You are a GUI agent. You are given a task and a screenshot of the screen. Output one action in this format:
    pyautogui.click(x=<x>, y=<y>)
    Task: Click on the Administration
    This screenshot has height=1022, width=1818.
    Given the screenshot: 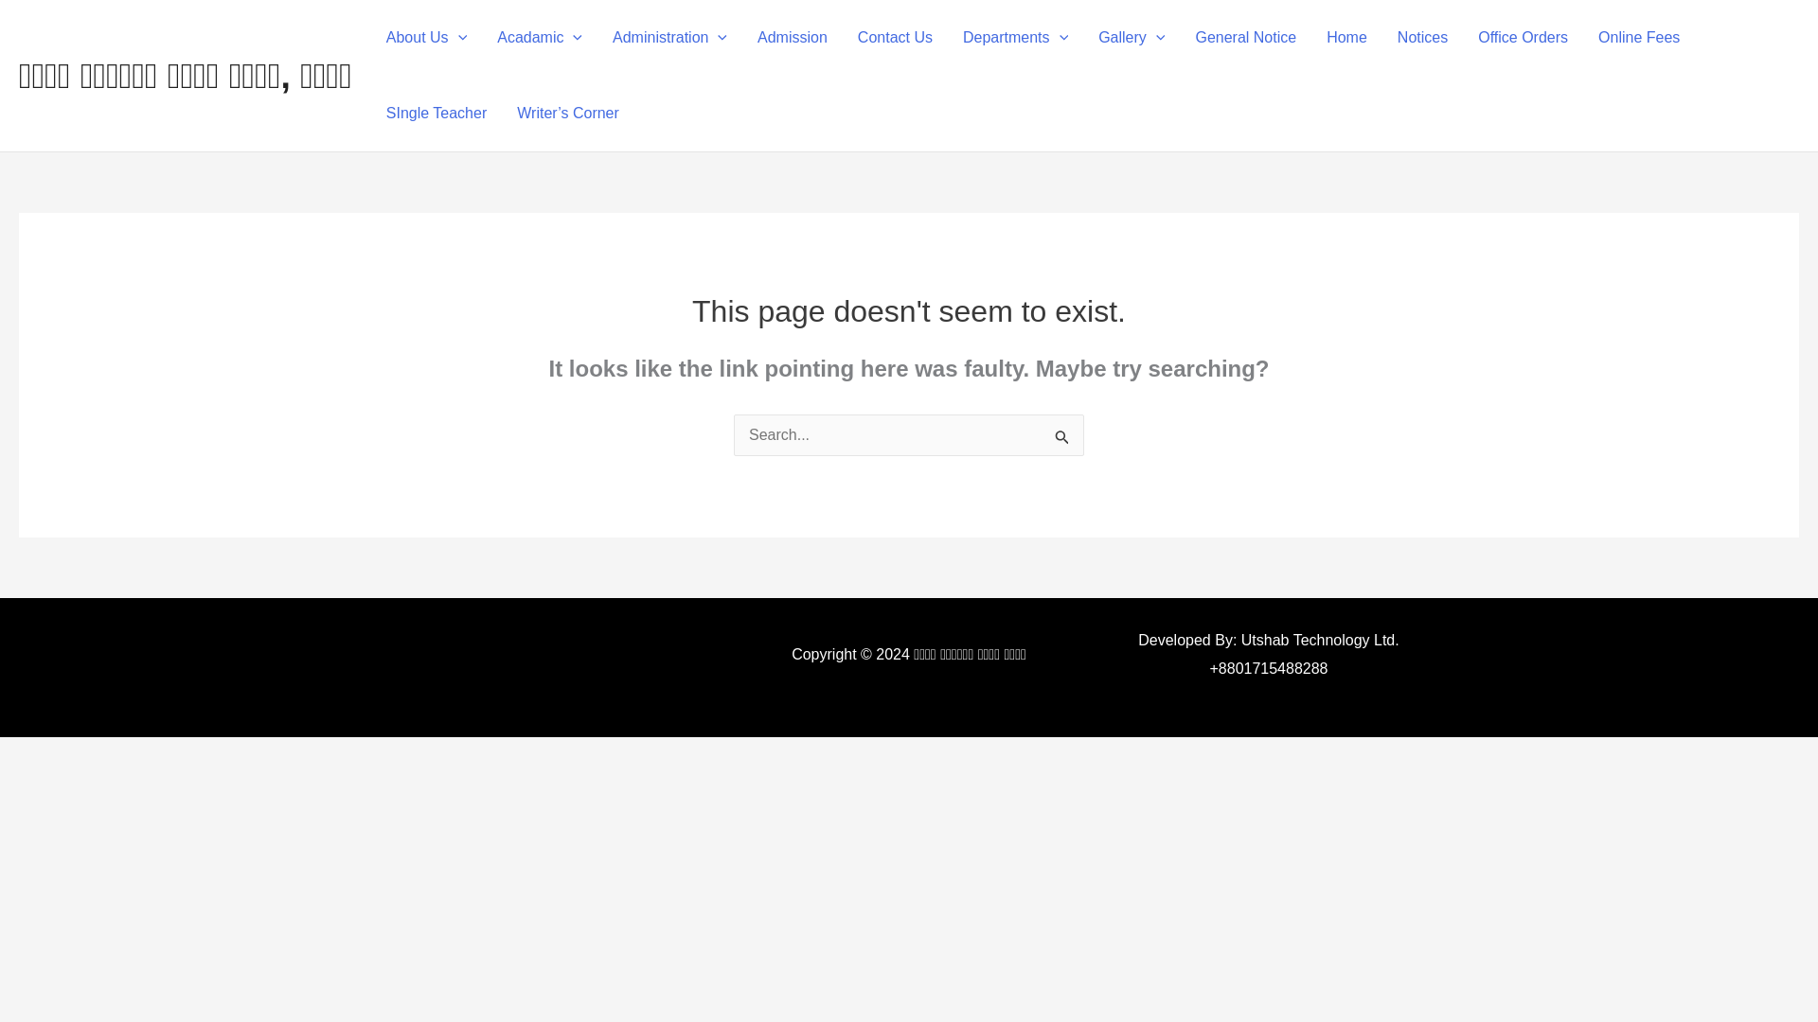 What is the action you would take?
    pyautogui.click(x=669, y=38)
    